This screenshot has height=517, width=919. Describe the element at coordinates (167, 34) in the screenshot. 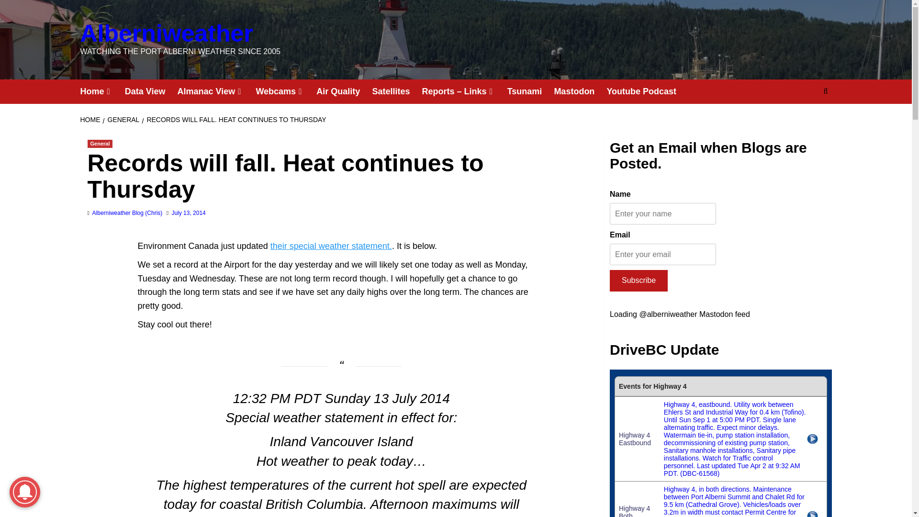

I see `Alberniweather` at that location.